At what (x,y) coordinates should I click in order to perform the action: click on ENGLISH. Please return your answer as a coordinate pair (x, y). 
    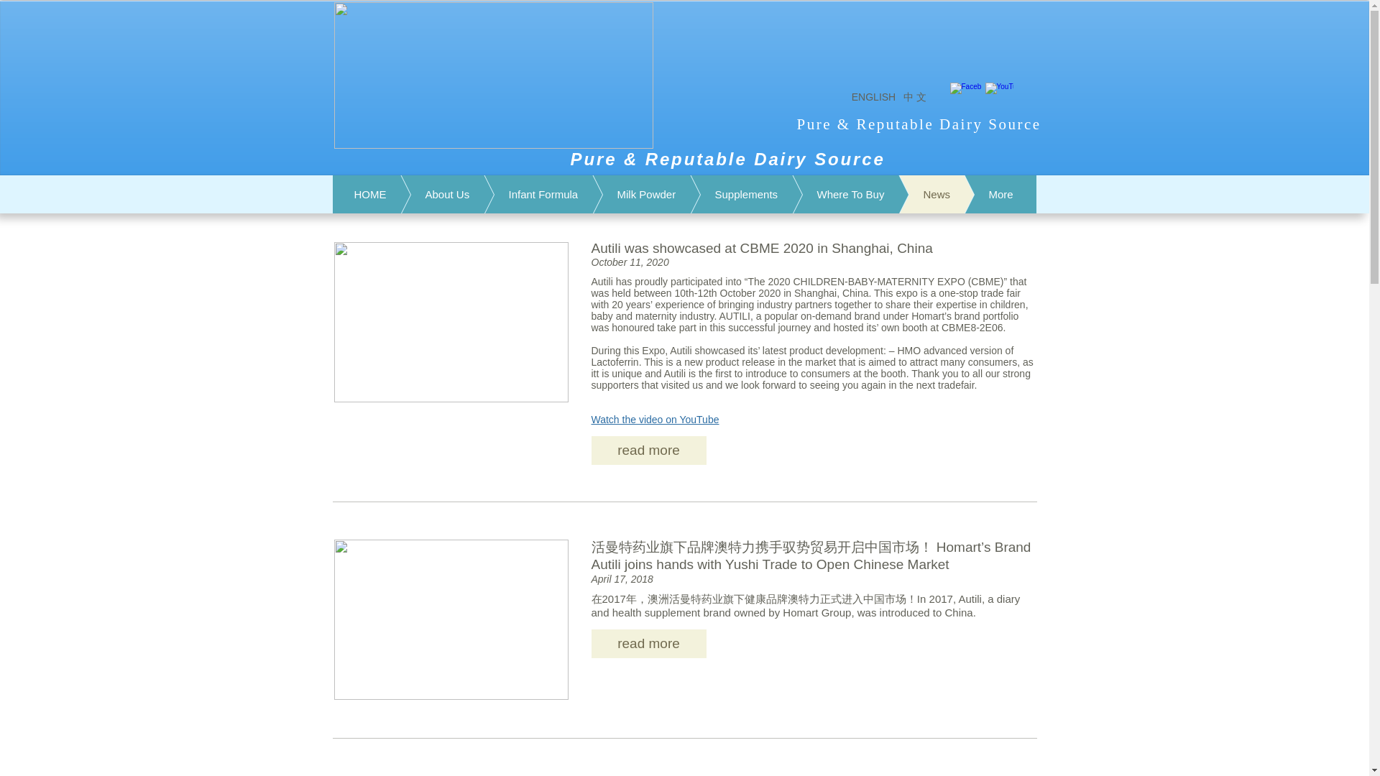
    Looking at the image, I should click on (873, 96).